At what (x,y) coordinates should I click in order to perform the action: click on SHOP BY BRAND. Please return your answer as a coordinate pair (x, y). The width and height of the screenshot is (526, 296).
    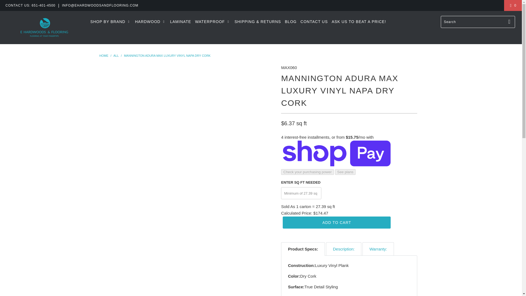
    Looking at the image, I should click on (111, 21).